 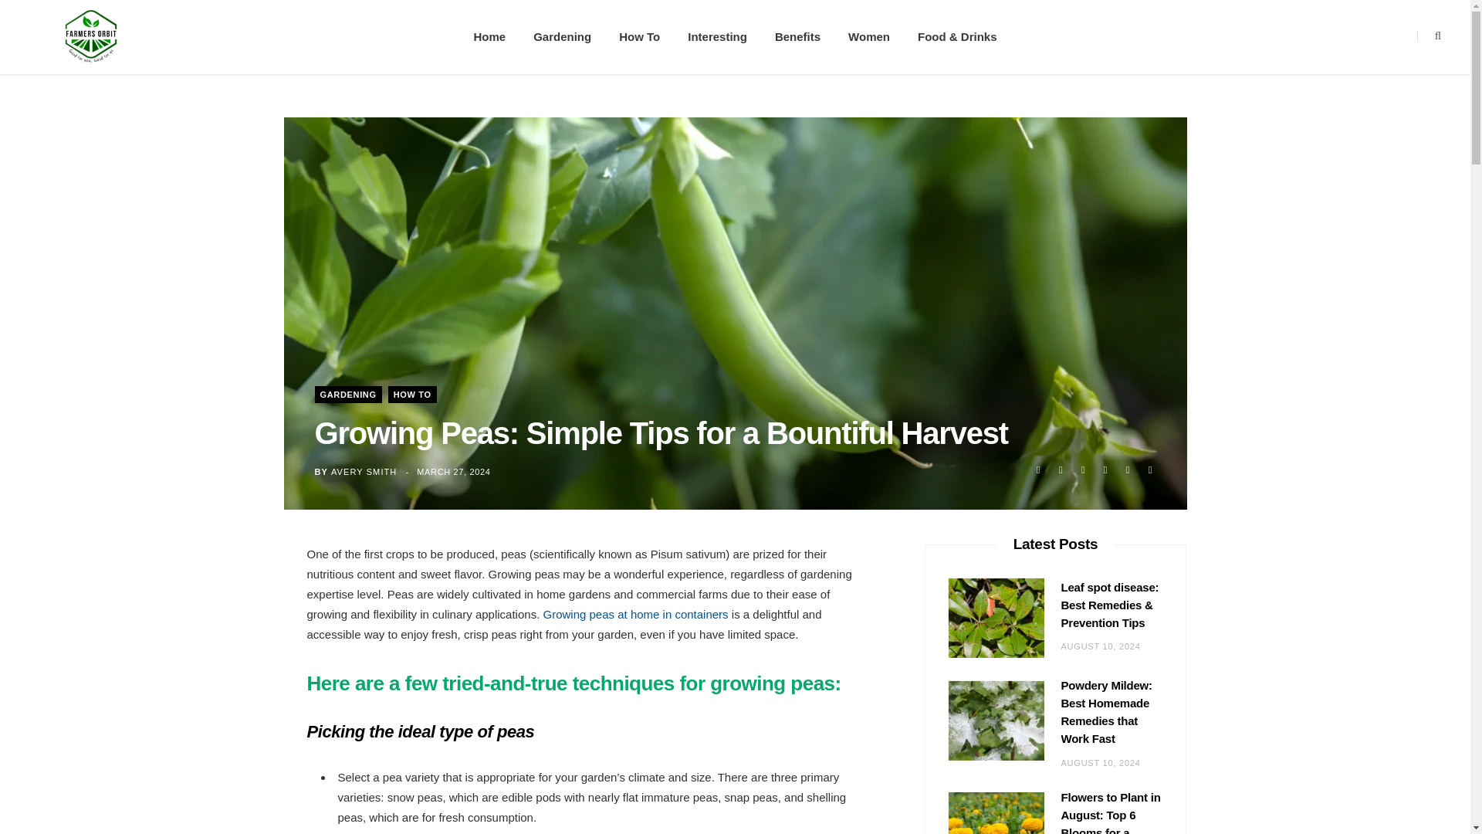 I want to click on Women, so click(x=869, y=37).